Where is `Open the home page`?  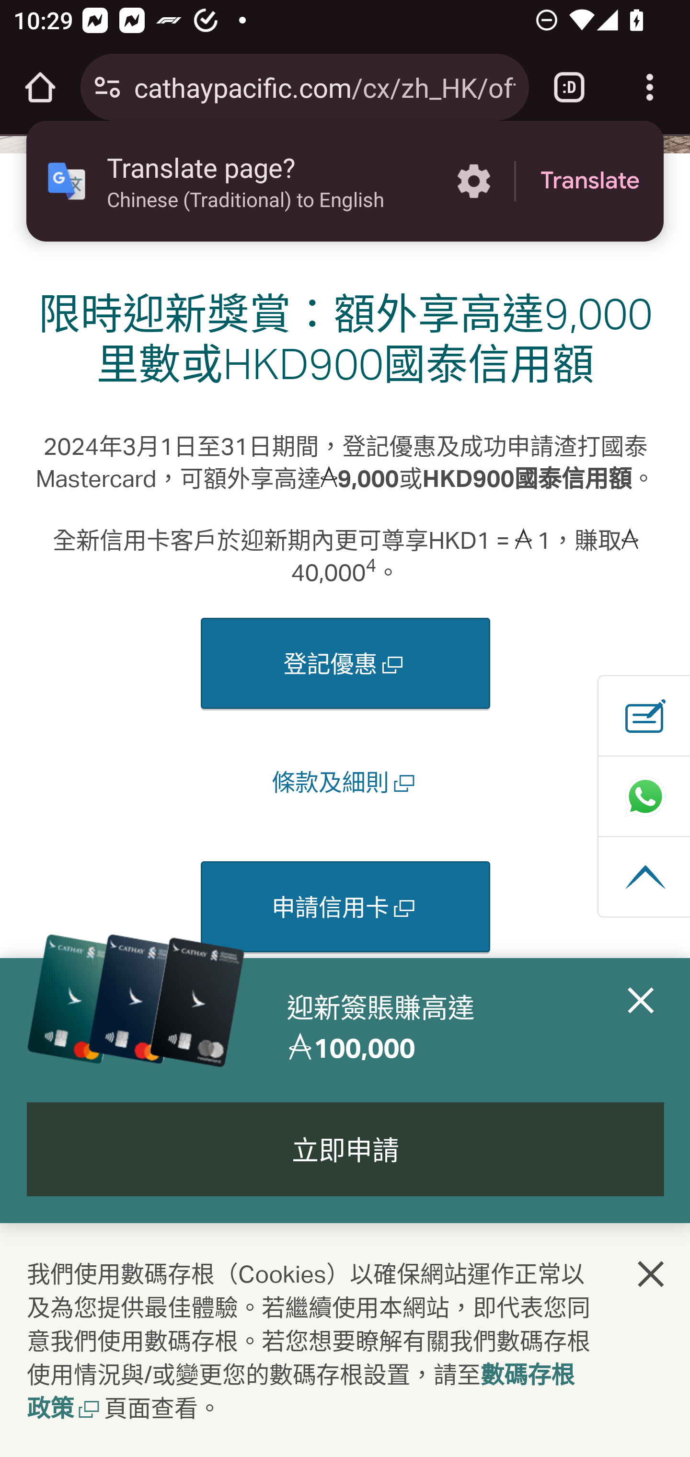 Open the home page is located at coordinates (40, 87).